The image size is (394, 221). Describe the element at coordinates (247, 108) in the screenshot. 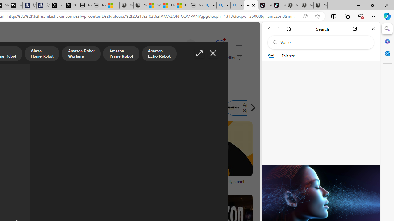

I see `Class: item col` at that location.